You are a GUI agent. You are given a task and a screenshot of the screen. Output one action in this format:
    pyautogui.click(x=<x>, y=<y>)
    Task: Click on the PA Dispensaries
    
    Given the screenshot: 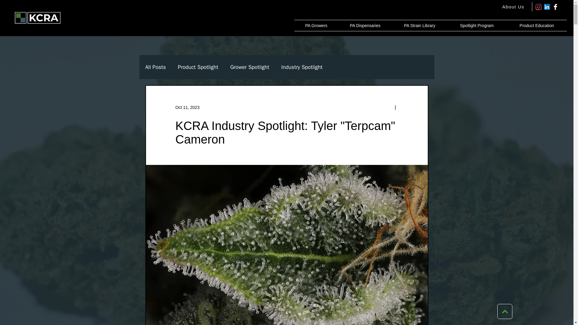 What is the action you would take?
    pyautogui.click(x=365, y=25)
    